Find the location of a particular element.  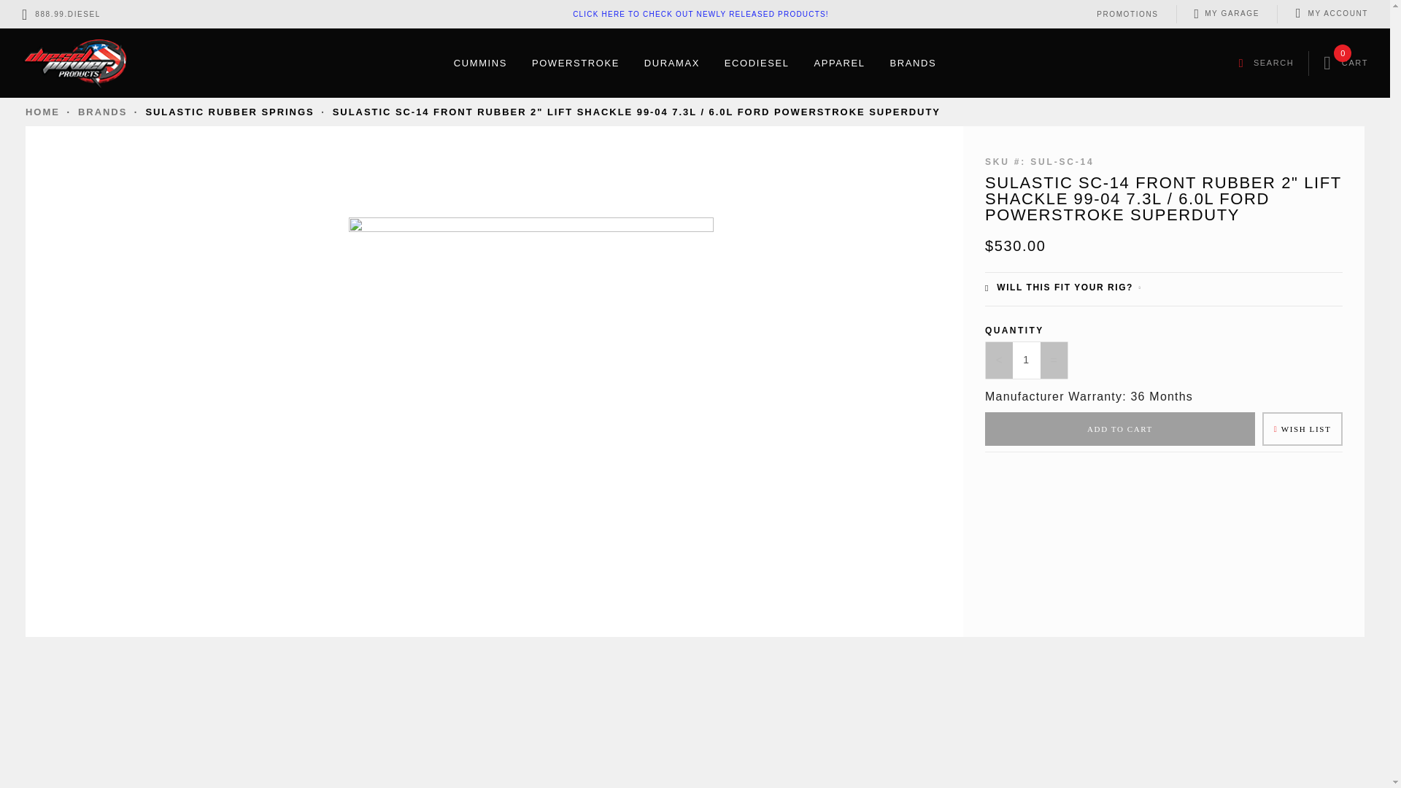

CLICK HERE TO CHECK OUT NEWLY RELEASED PRODUCTS! is located at coordinates (700, 14).